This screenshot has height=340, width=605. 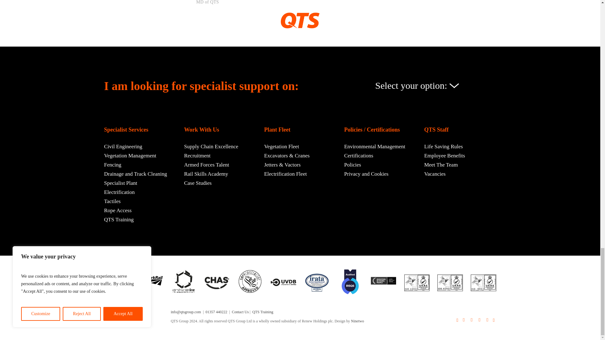 What do you see at coordinates (126, 130) in the screenshot?
I see `Specialist Services` at bounding box center [126, 130].